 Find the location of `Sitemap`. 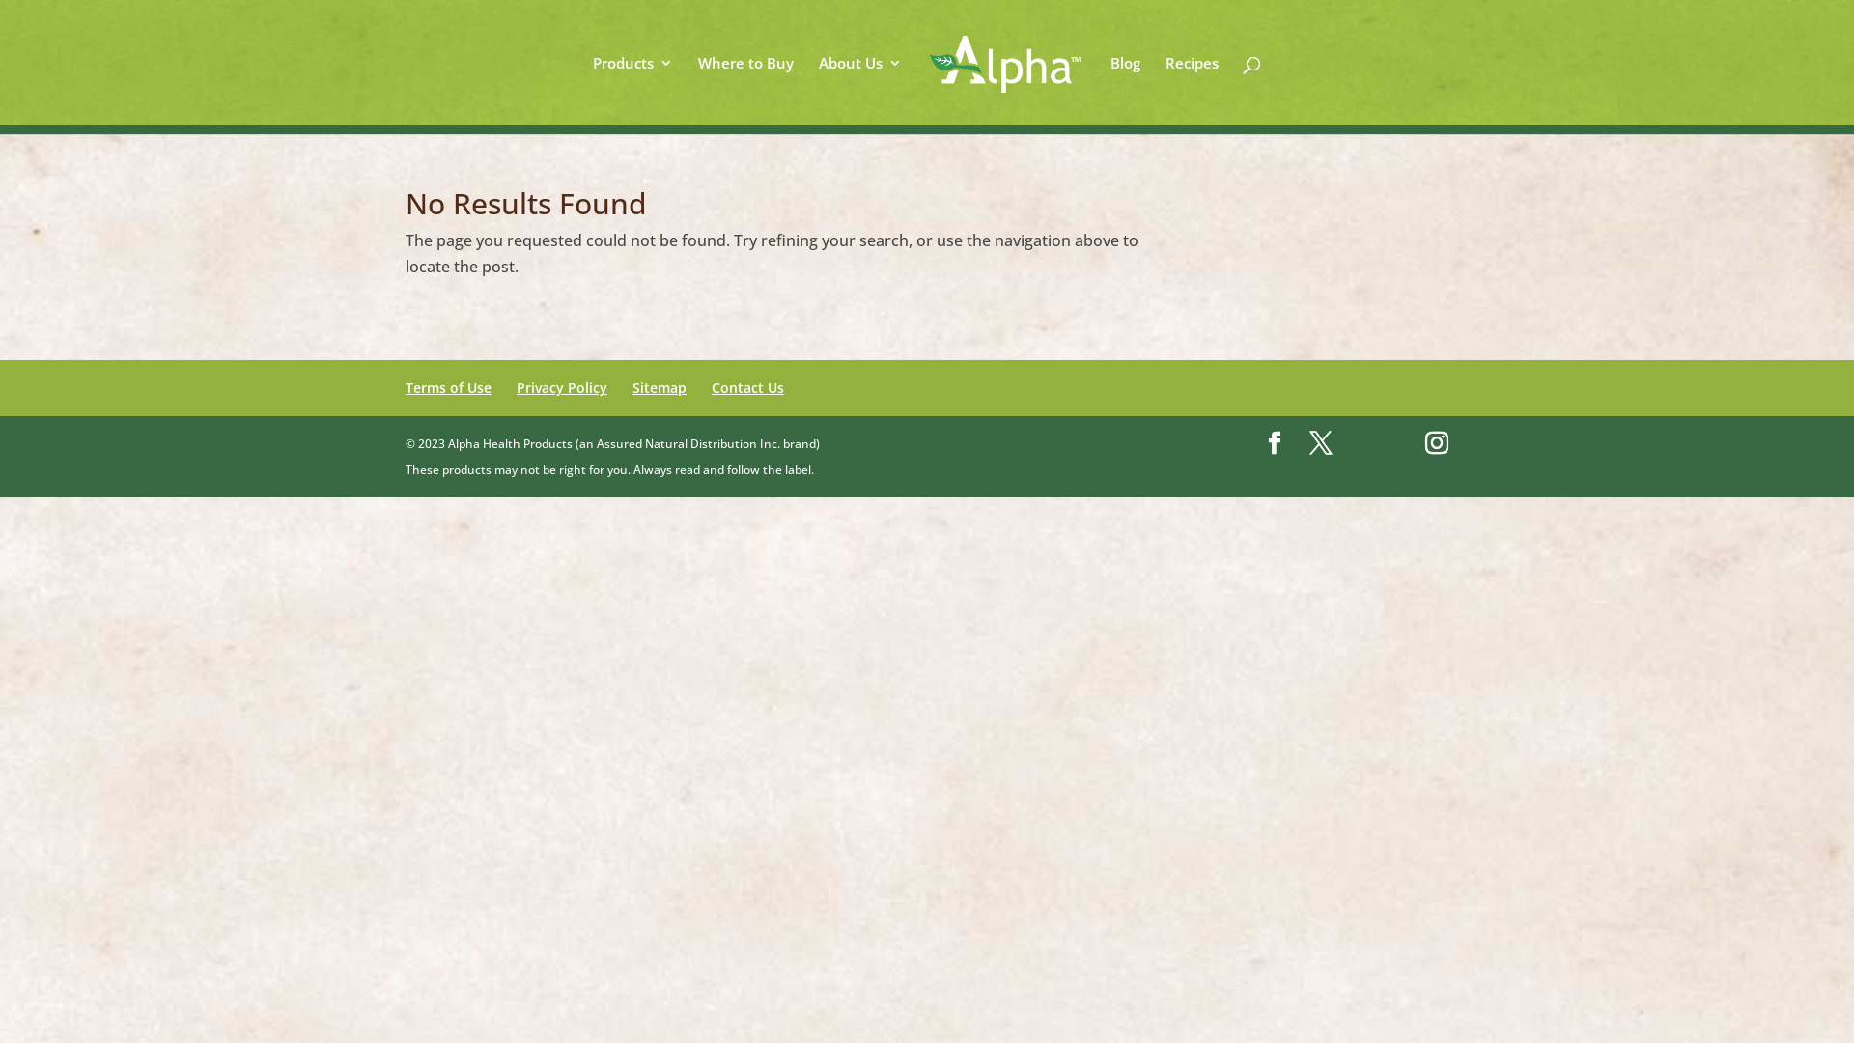

Sitemap is located at coordinates (660, 388).